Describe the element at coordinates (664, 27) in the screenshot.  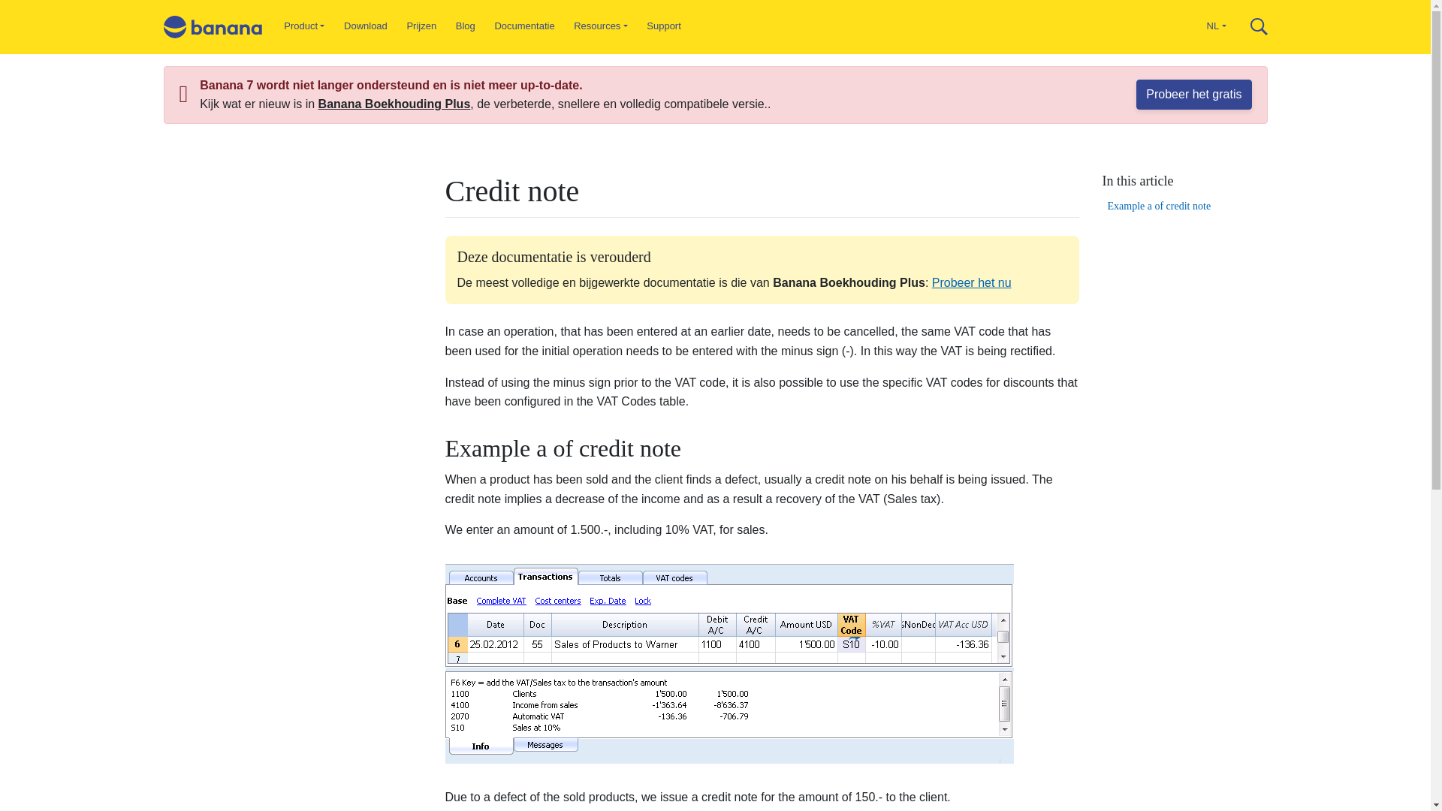
I see `Support` at that location.